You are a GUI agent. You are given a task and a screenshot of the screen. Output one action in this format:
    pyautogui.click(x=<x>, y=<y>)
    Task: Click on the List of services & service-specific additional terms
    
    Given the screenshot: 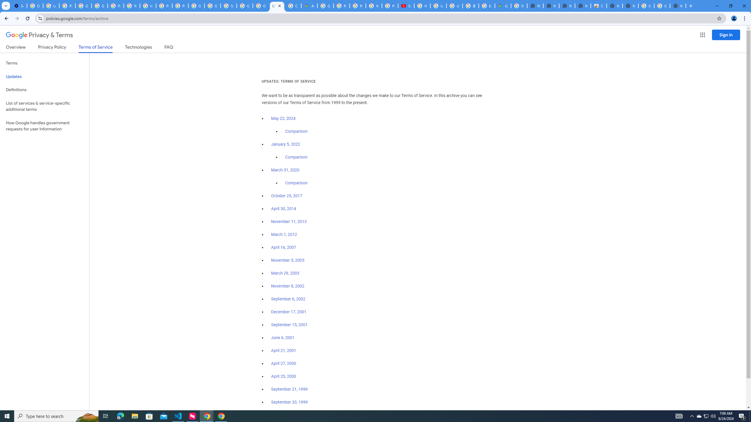 What is the action you would take?
    pyautogui.click(x=45, y=106)
    